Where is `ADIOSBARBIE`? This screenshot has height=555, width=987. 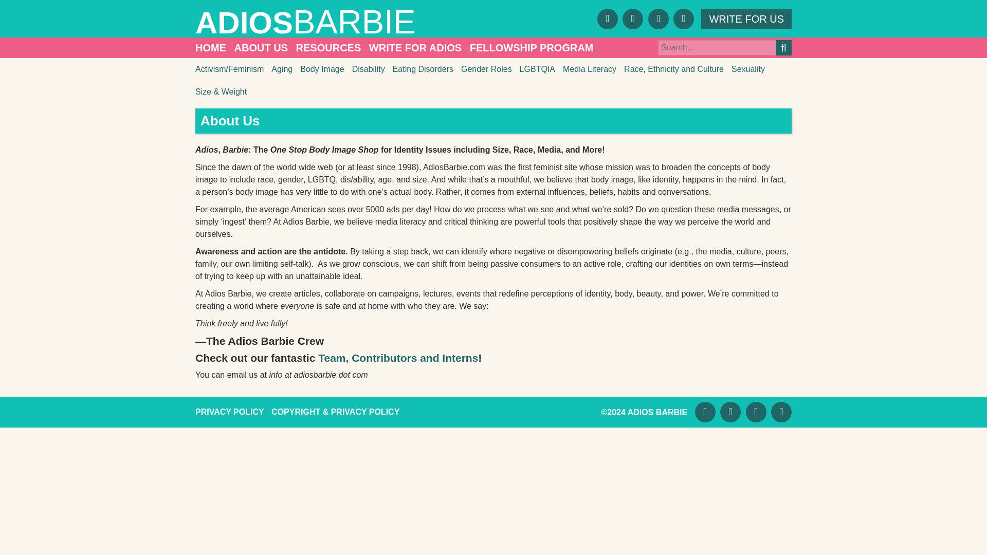
ADIOSBARBIE is located at coordinates (344, 22).